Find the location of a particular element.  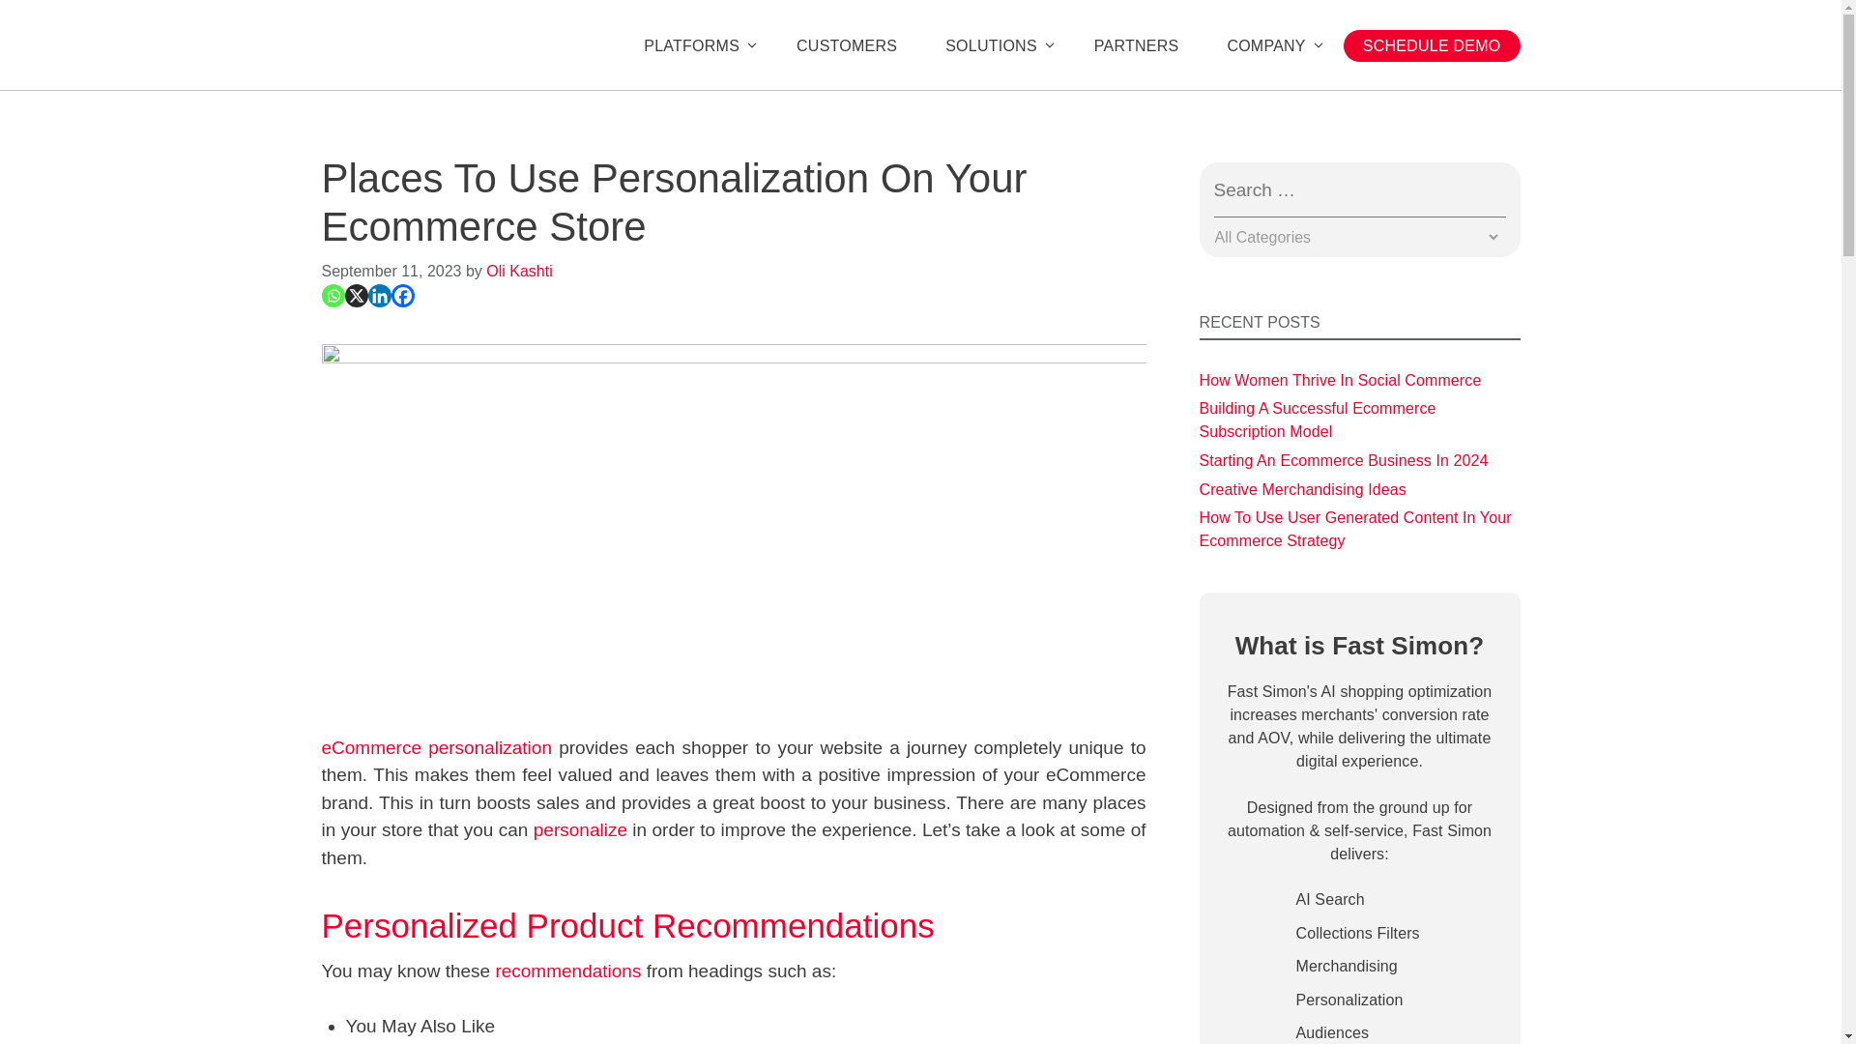

CUSTOMERS is located at coordinates (847, 45).